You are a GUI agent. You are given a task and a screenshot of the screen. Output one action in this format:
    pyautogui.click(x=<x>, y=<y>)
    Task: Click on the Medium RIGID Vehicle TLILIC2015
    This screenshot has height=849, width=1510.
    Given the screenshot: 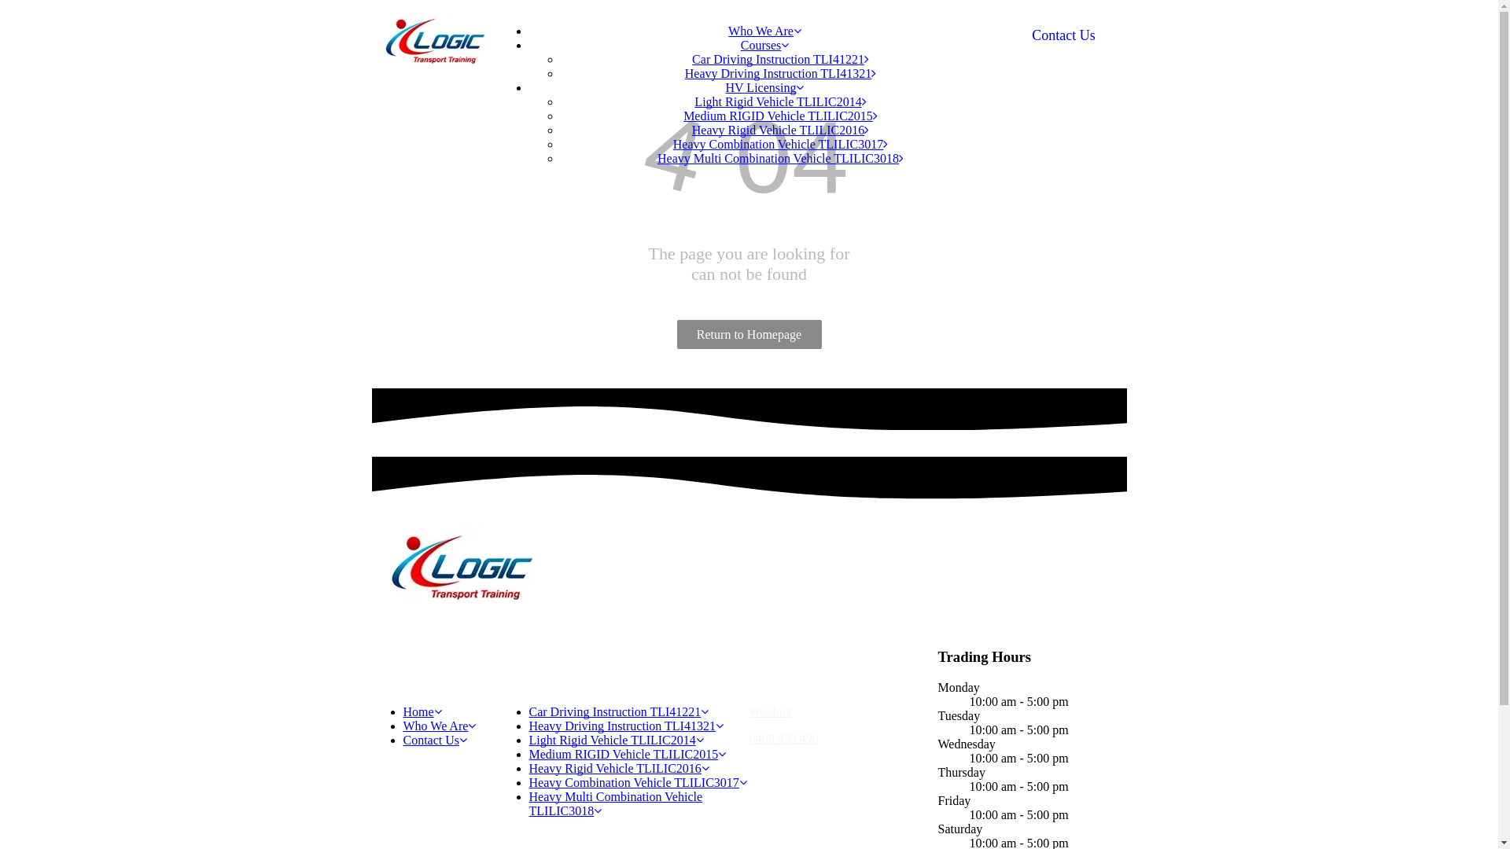 What is the action you would take?
    pyautogui.click(x=628, y=755)
    